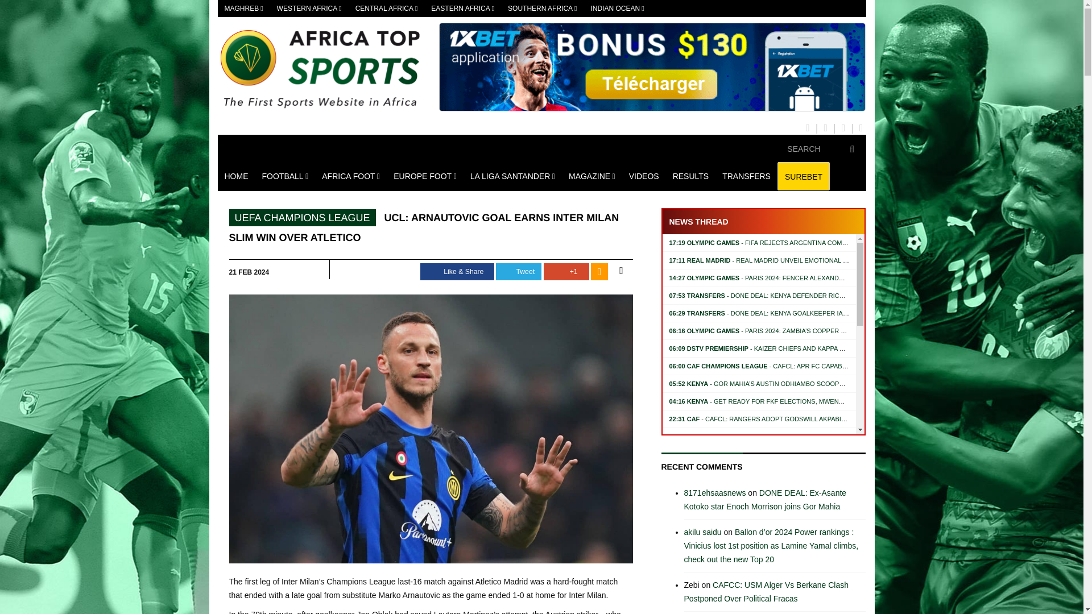 The image size is (1092, 614). What do you see at coordinates (457, 272) in the screenshot?
I see `Share on Facebook` at bounding box center [457, 272].